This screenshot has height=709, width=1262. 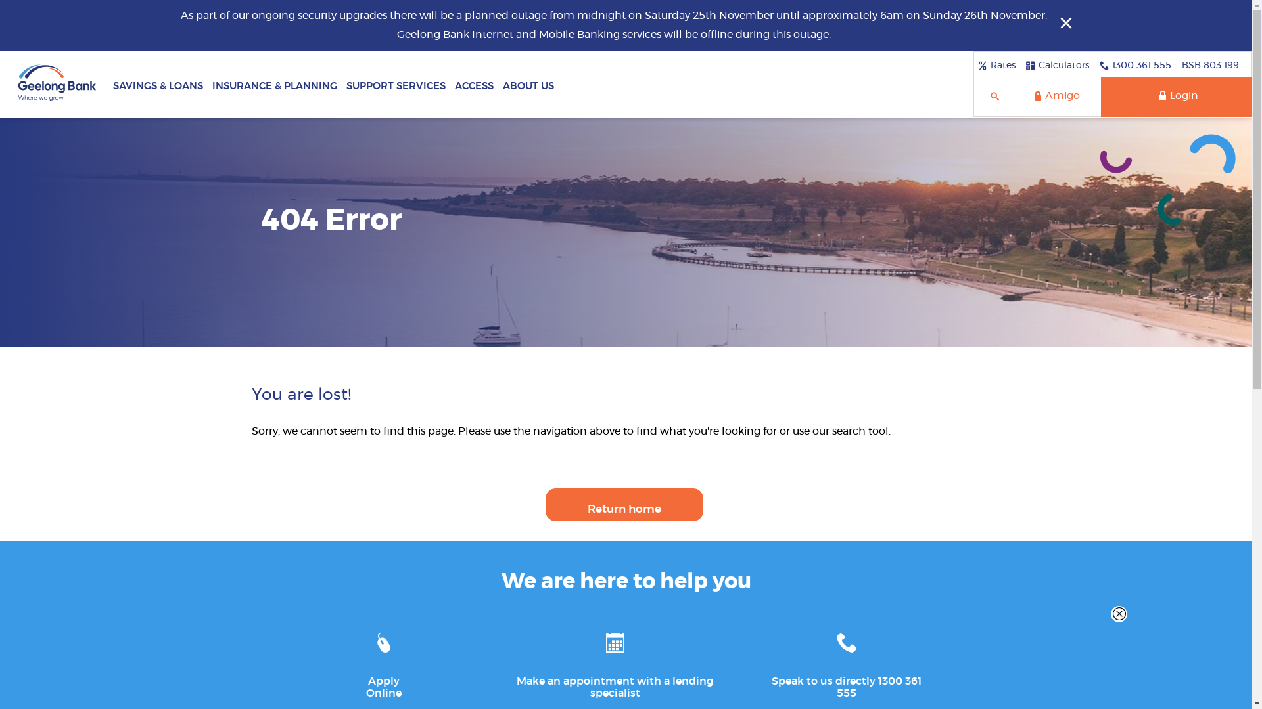 I want to click on 1300 361 555, so click(x=1136, y=65).